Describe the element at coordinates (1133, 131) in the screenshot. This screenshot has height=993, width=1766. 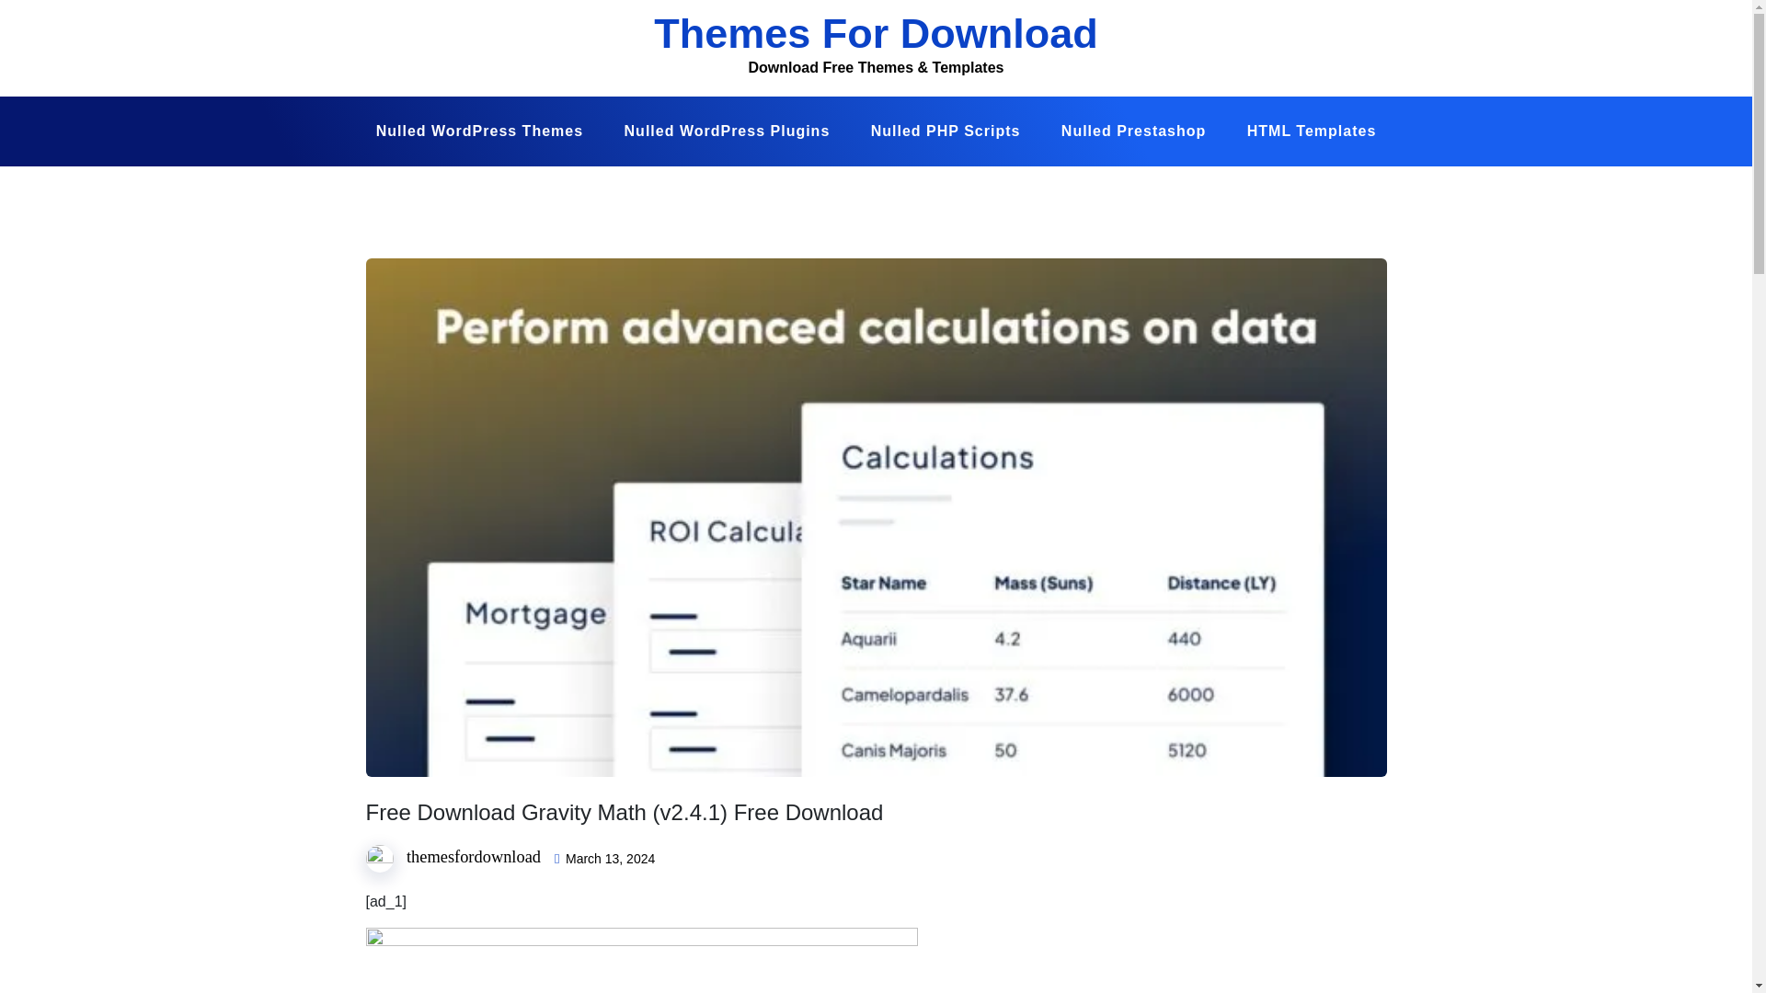
I see `Nulled Prestashop` at that location.